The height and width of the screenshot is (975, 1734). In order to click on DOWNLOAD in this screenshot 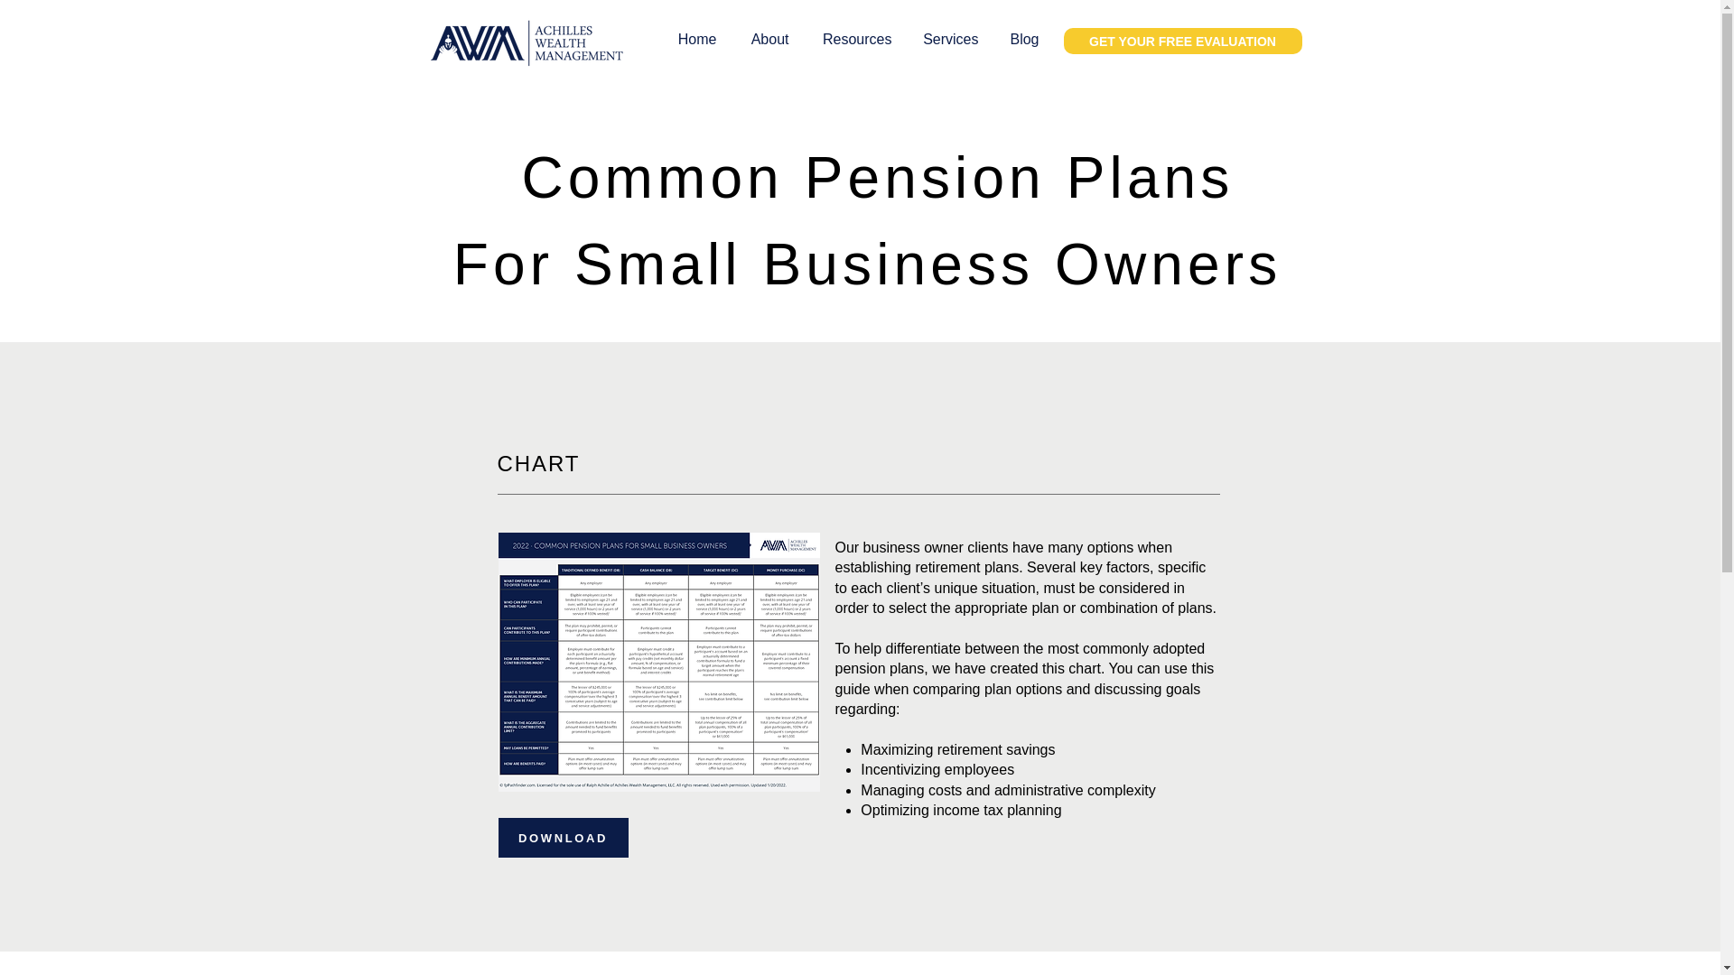, I will do `click(564, 838)`.